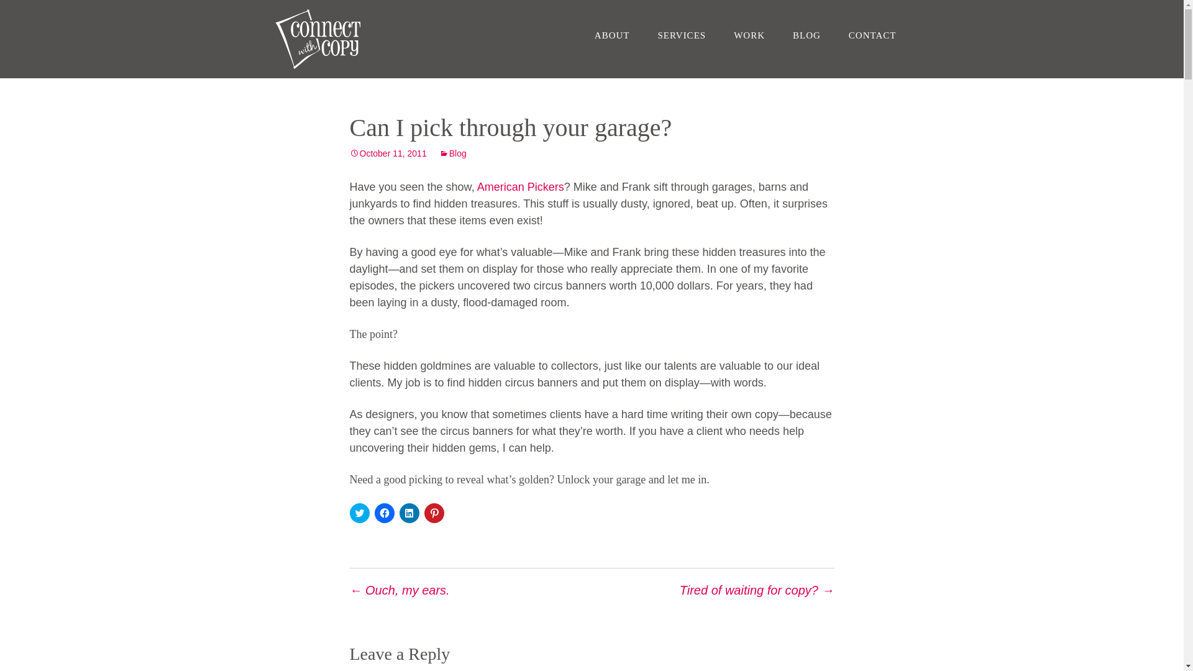 The image size is (1193, 671). Describe the element at coordinates (749, 35) in the screenshot. I see `WORK` at that location.